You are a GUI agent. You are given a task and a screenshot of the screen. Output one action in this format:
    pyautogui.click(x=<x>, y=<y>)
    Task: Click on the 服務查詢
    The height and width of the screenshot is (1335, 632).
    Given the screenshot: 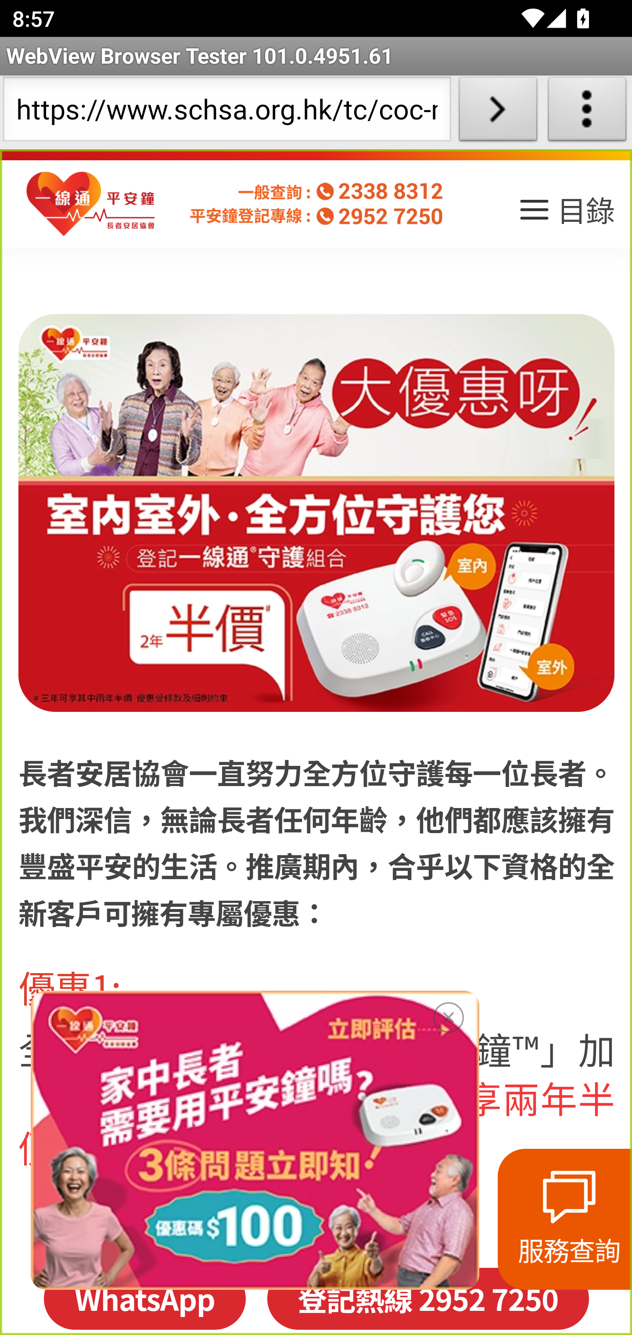 What is the action you would take?
    pyautogui.click(x=565, y=1219)
    